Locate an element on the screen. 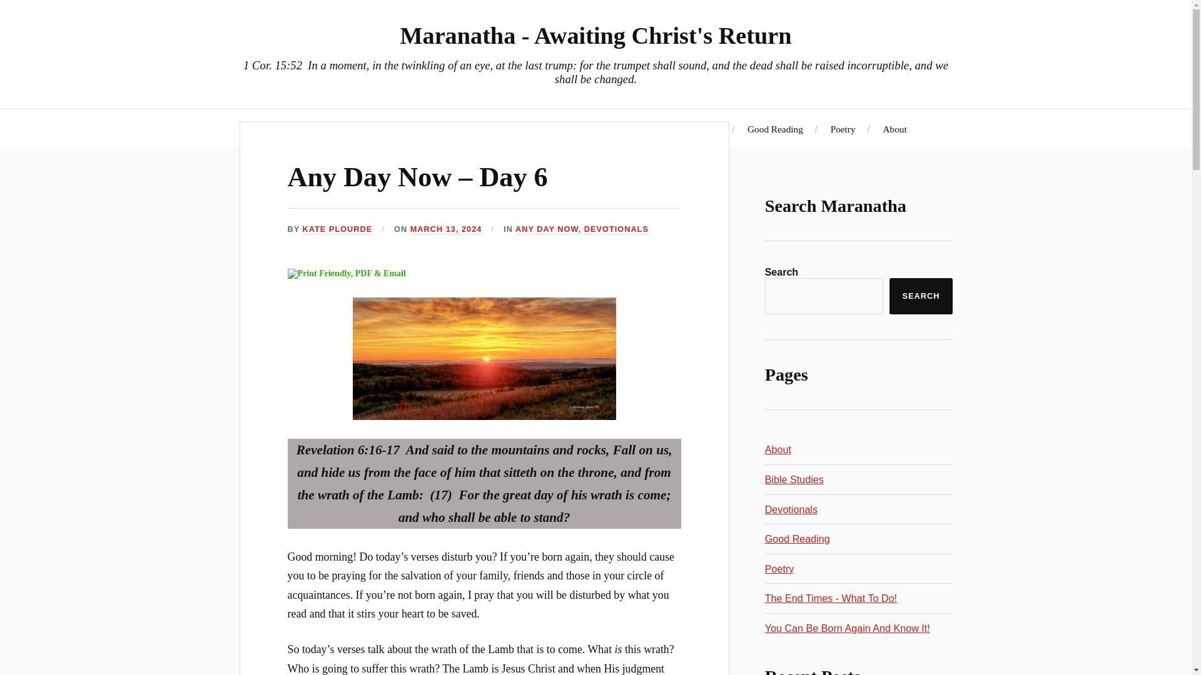  Devotionals is located at coordinates (618, 129).